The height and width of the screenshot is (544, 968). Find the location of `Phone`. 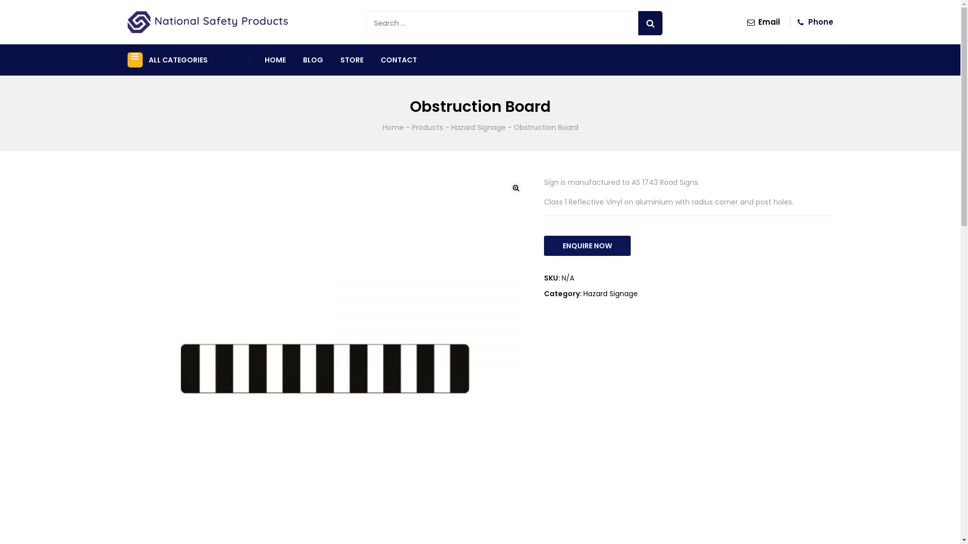

Phone is located at coordinates (814, 22).